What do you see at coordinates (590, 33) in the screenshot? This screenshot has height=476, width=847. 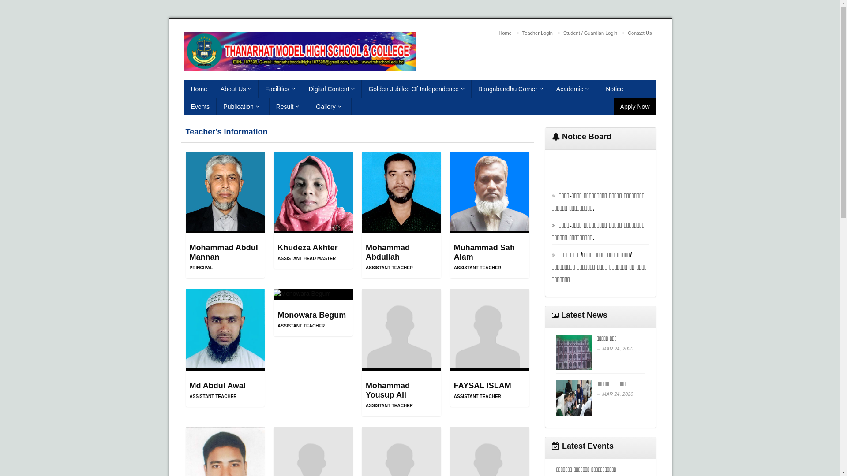 I see `Student / Guardian Login` at bounding box center [590, 33].